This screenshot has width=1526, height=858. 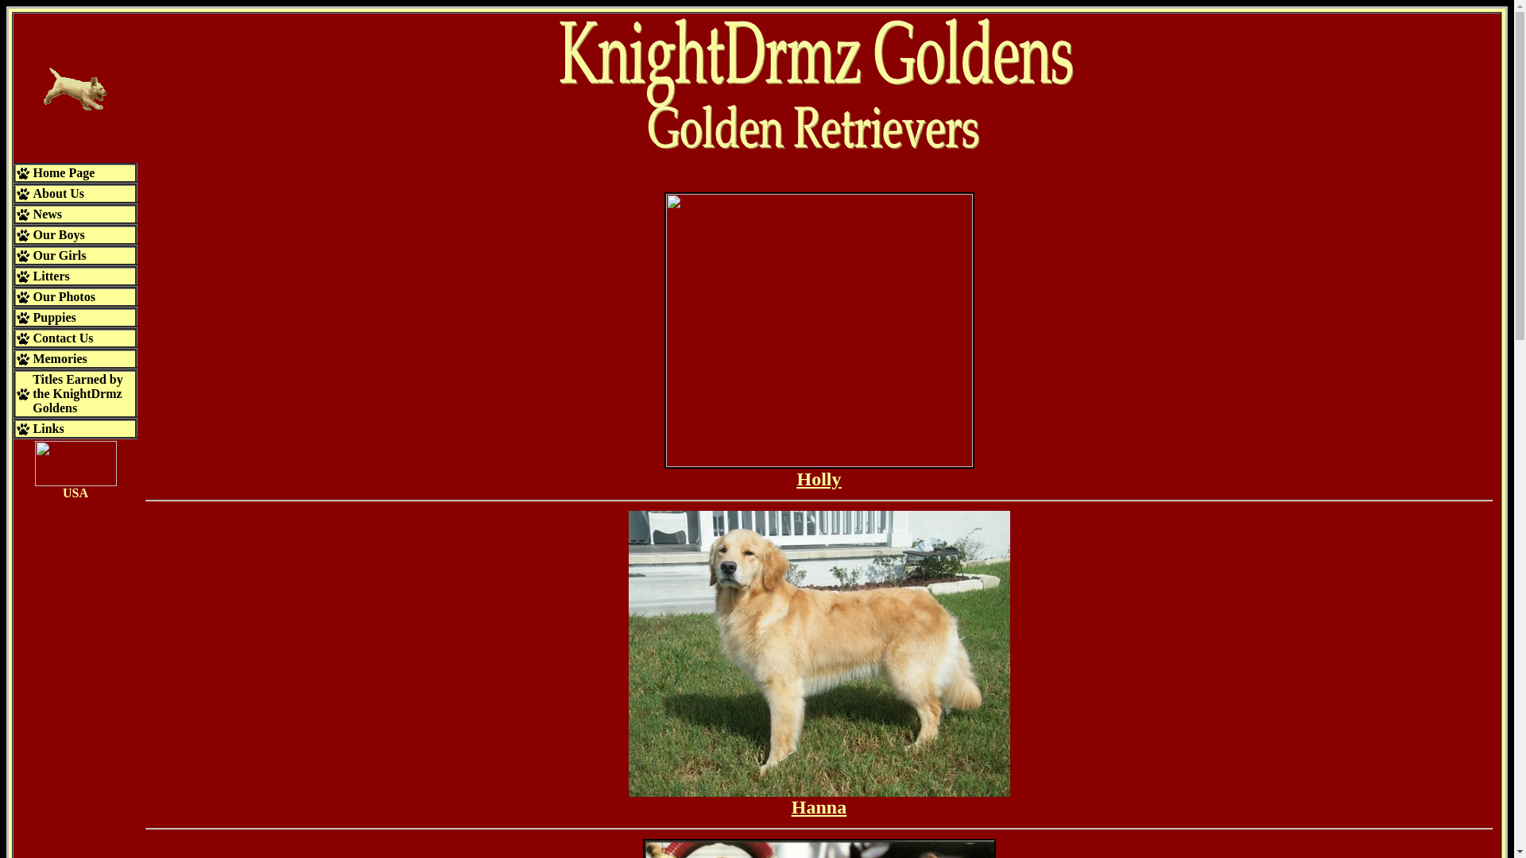 I want to click on About Us, so click(x=59, y=193).